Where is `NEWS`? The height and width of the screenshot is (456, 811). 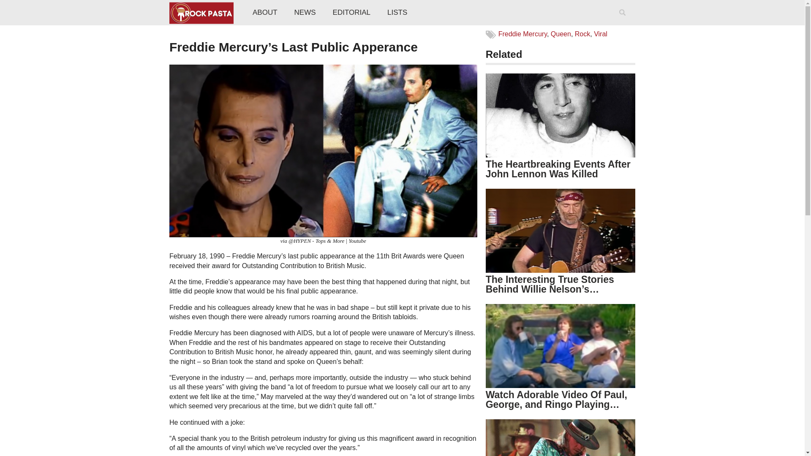
NEWS is located at coordinates (305, 13).